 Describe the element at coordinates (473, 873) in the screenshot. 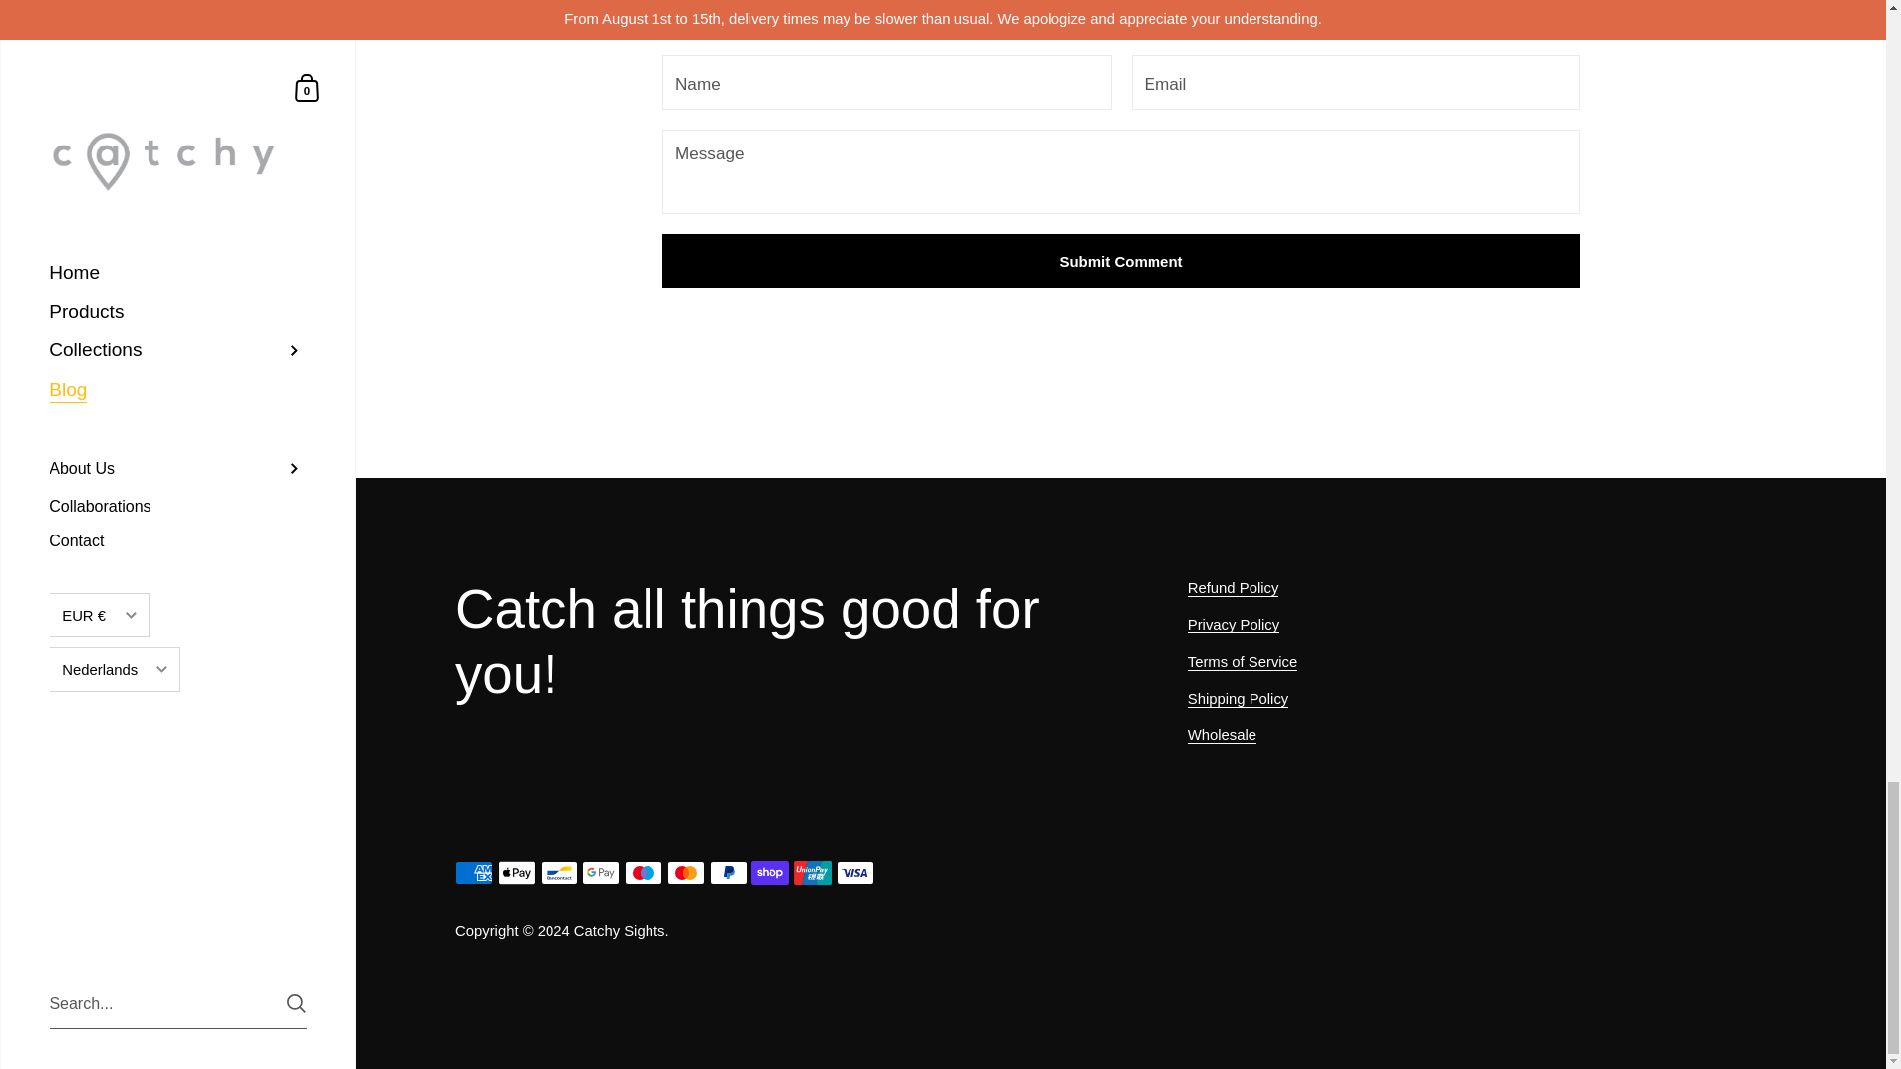

I see `American Express` at that location.